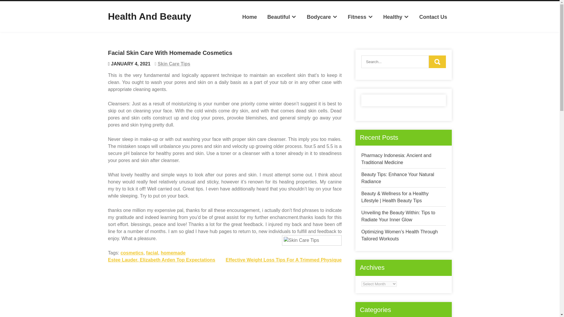  Describe the element at coordinates (150, 16) in the screenshot. I see `Health And Beauty` at that location.